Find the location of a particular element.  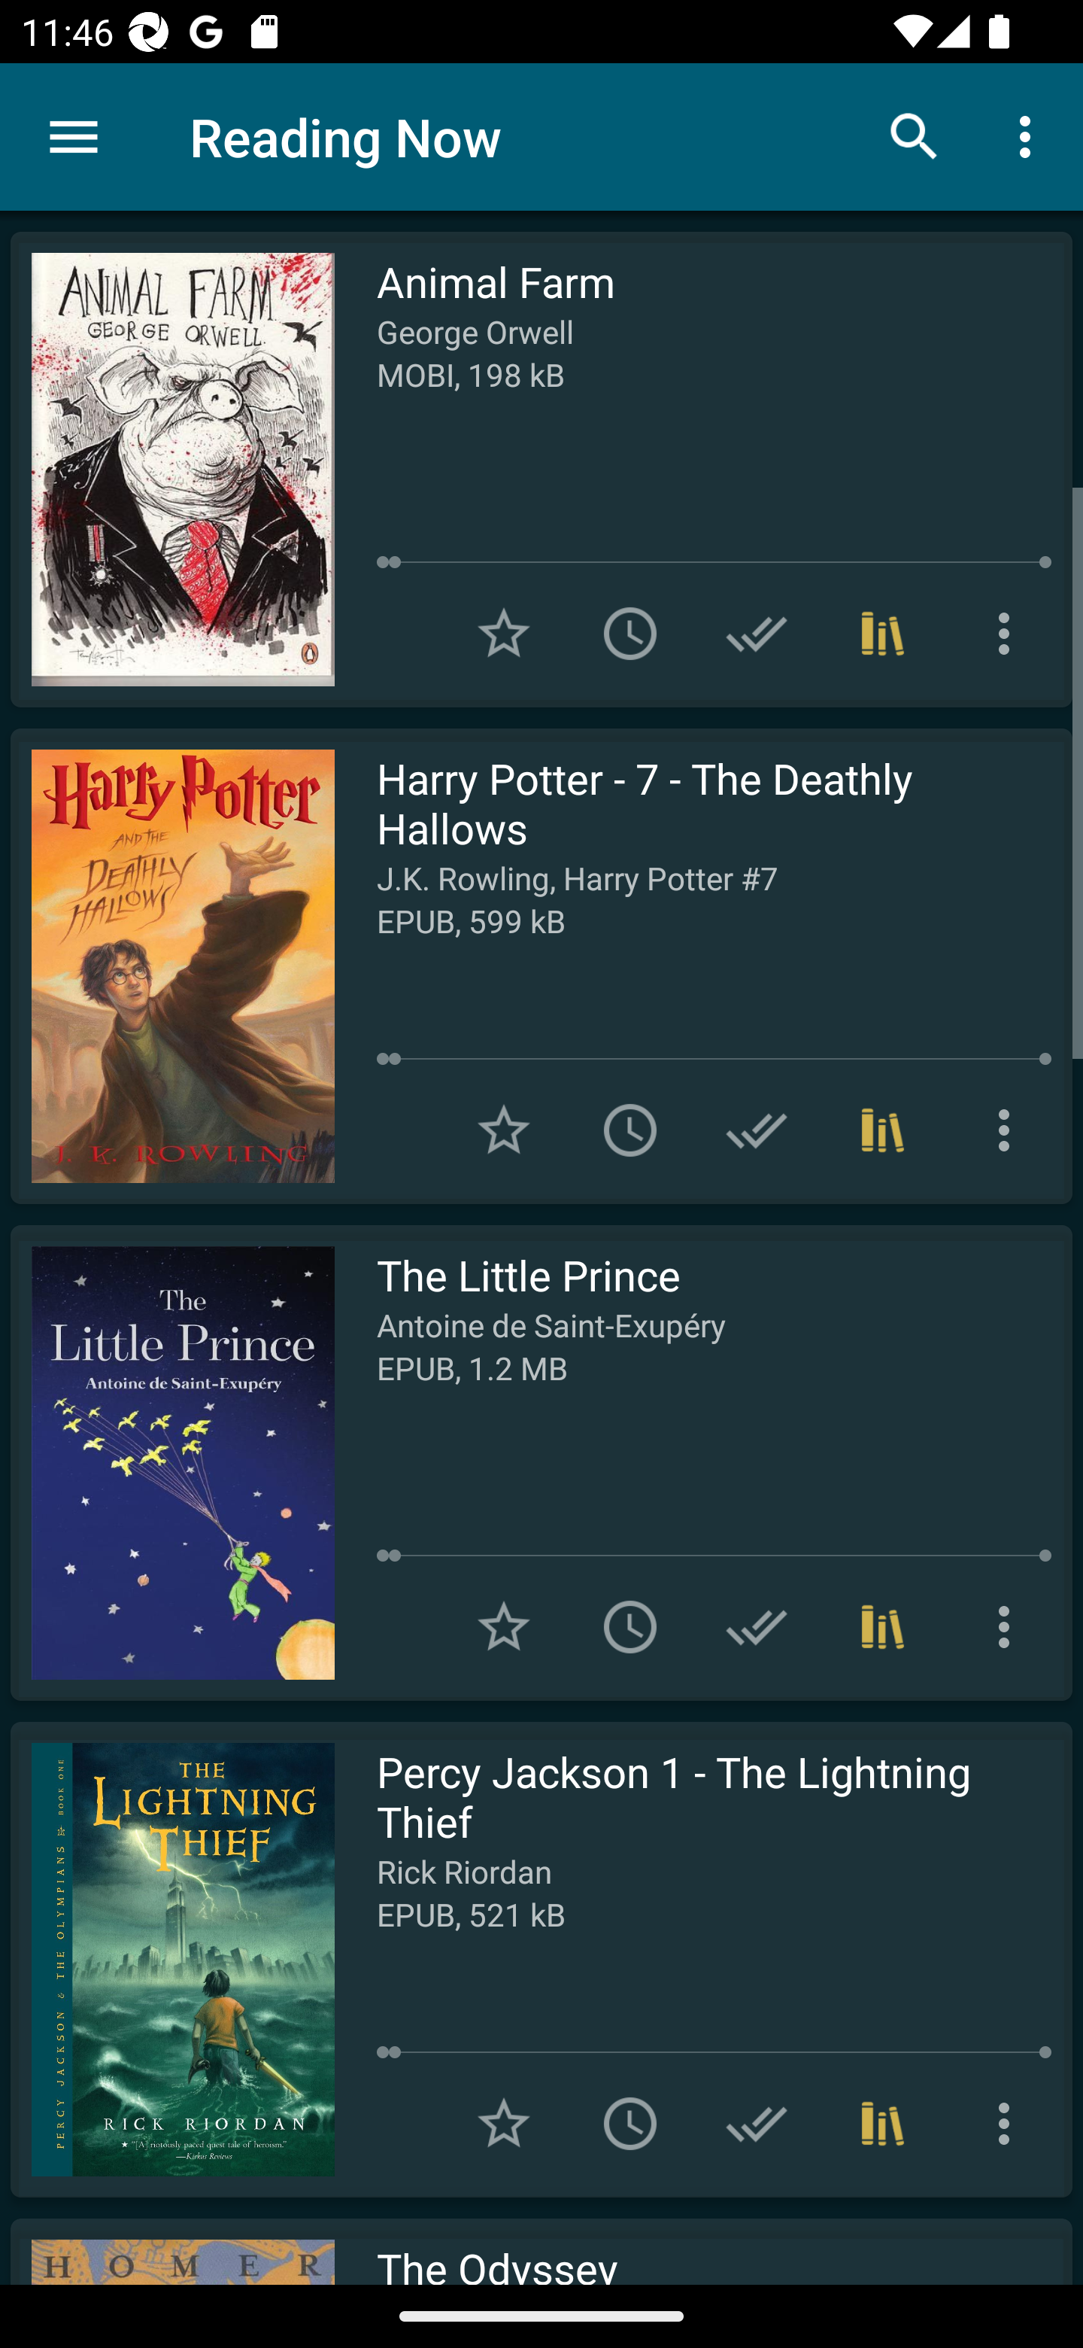

Add to Have read is located at coordinates (757, 1627).